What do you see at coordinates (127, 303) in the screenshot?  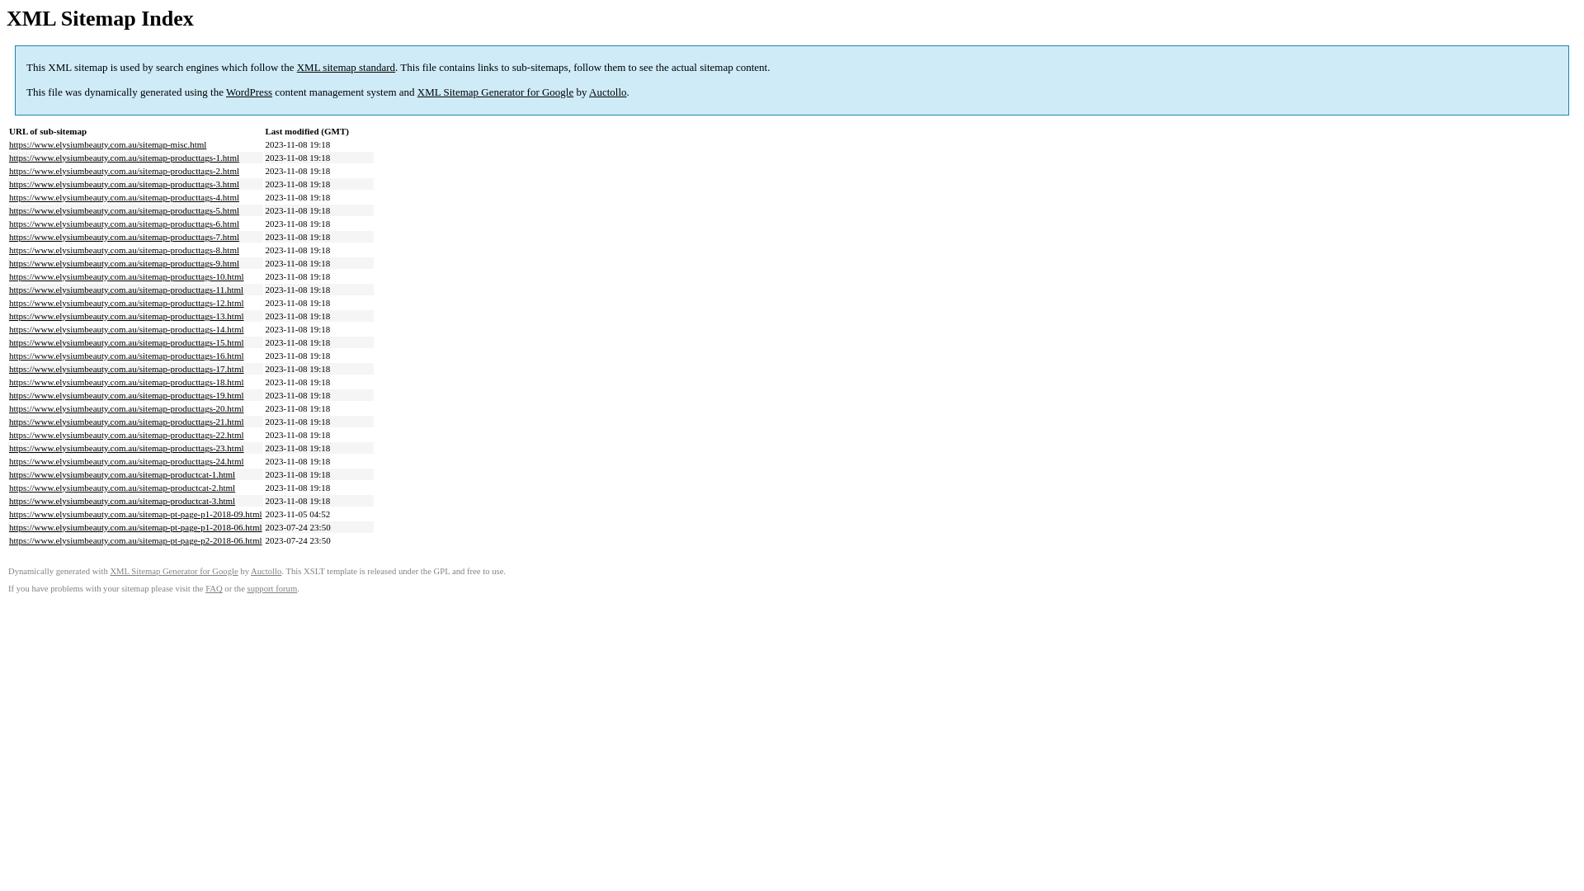 I see `https://www.elysiumbeauty.com.au/sitemap-producttags-12.html` at bounding box center [127, 303].